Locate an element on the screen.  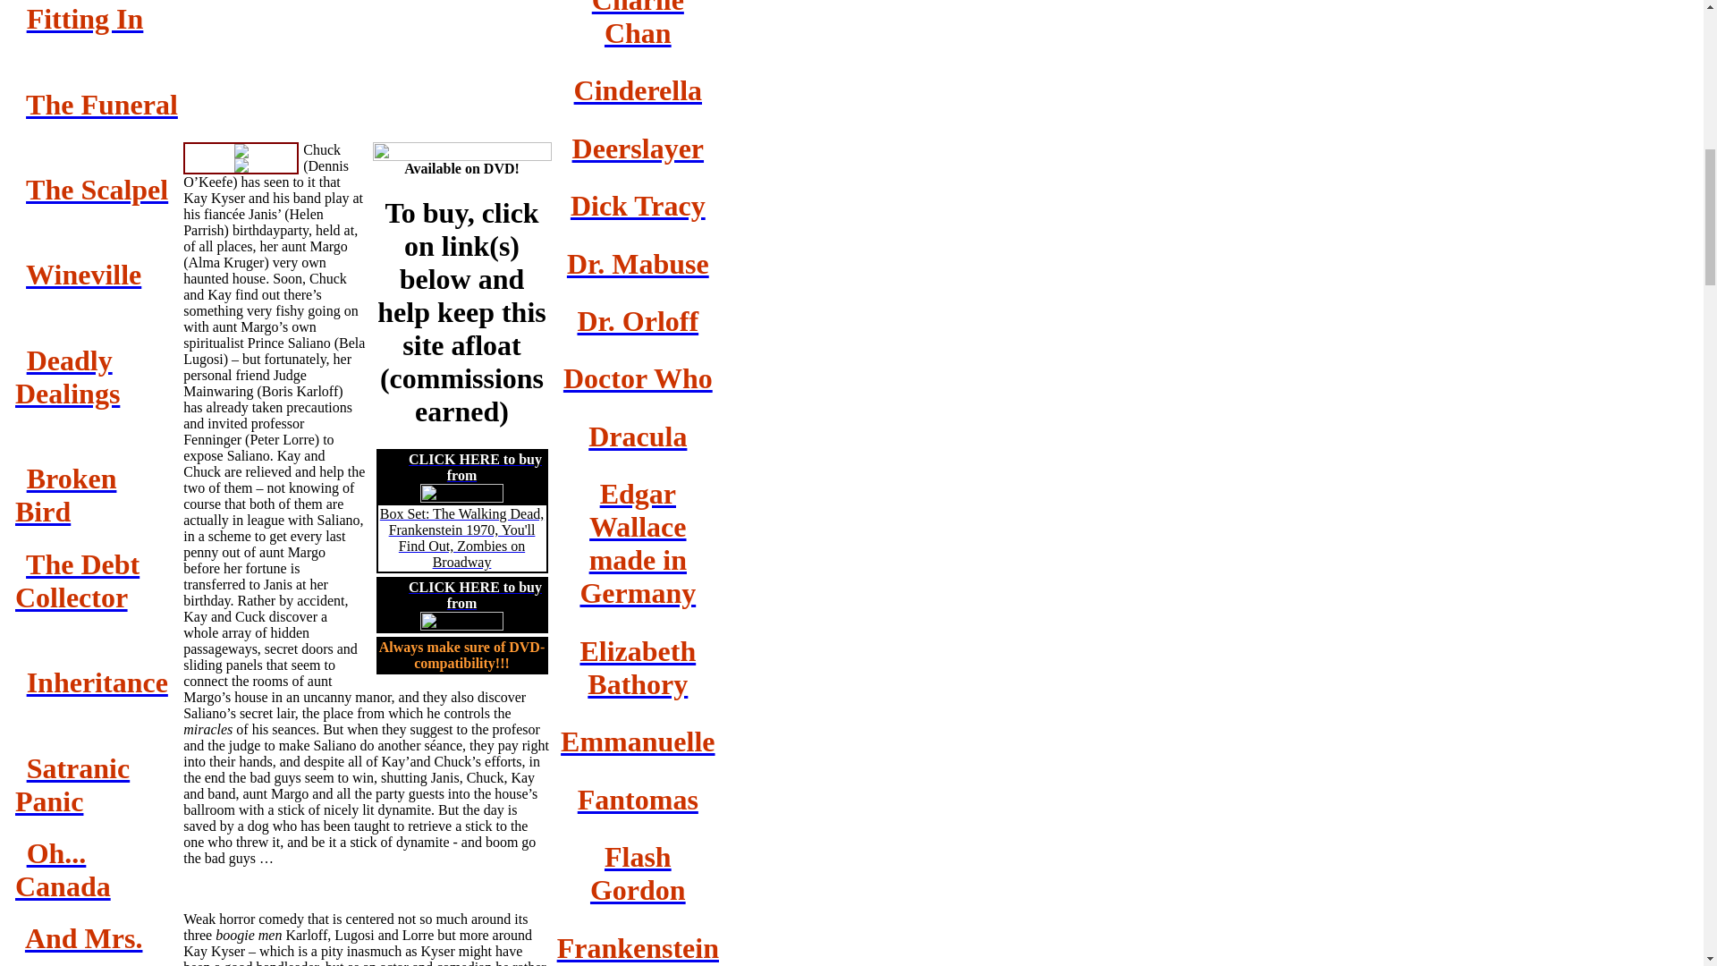
Oh... Canada is located at coordinates (63, 869).